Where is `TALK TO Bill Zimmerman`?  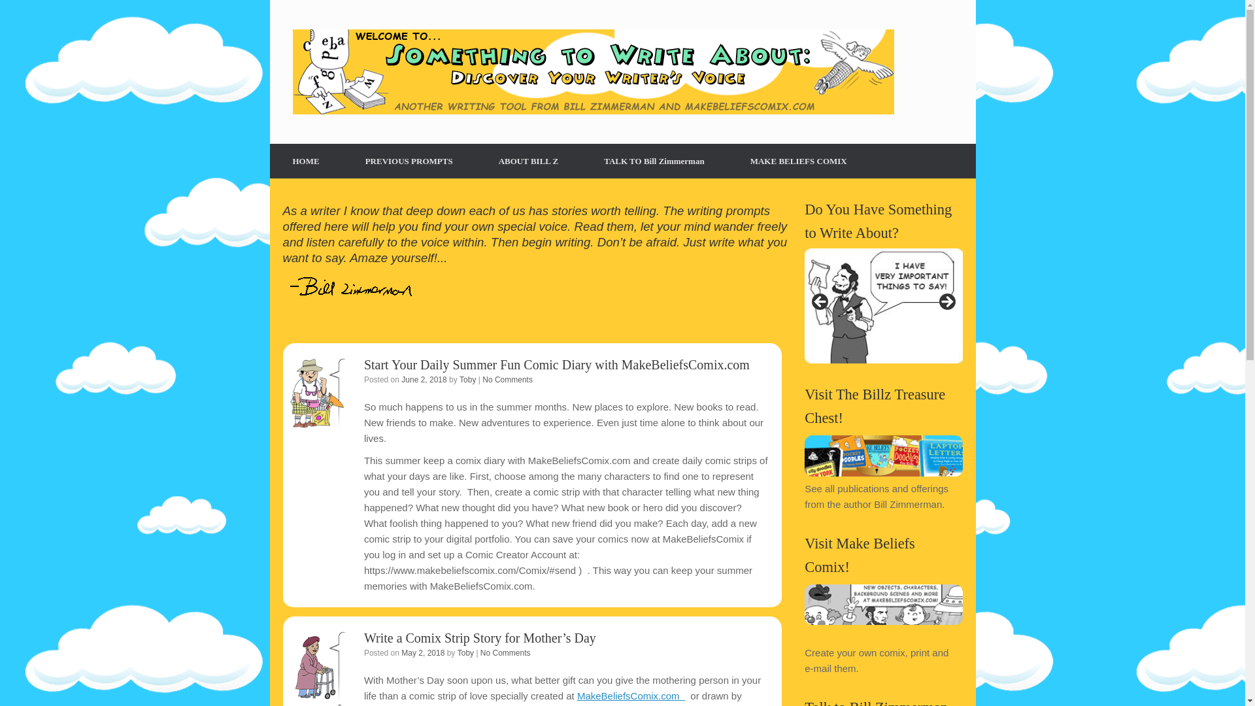 TALK TO Bill Zimmerman is located at coordinates (654, 161).